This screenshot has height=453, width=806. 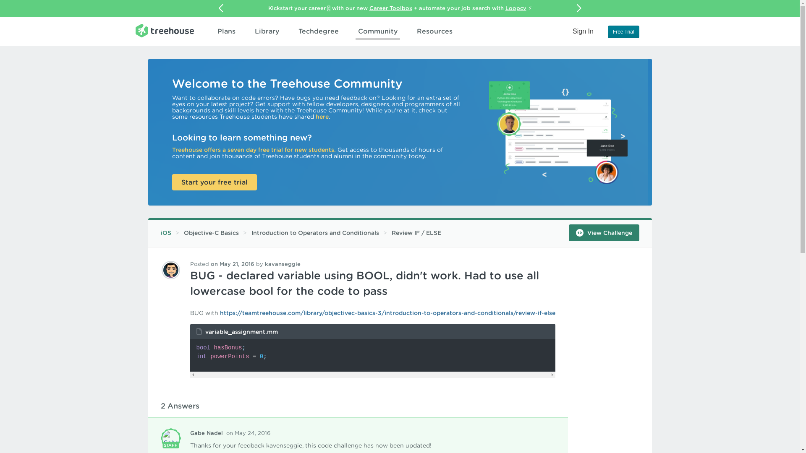 I want to click on Loopcv, so click(x=516, y=8).